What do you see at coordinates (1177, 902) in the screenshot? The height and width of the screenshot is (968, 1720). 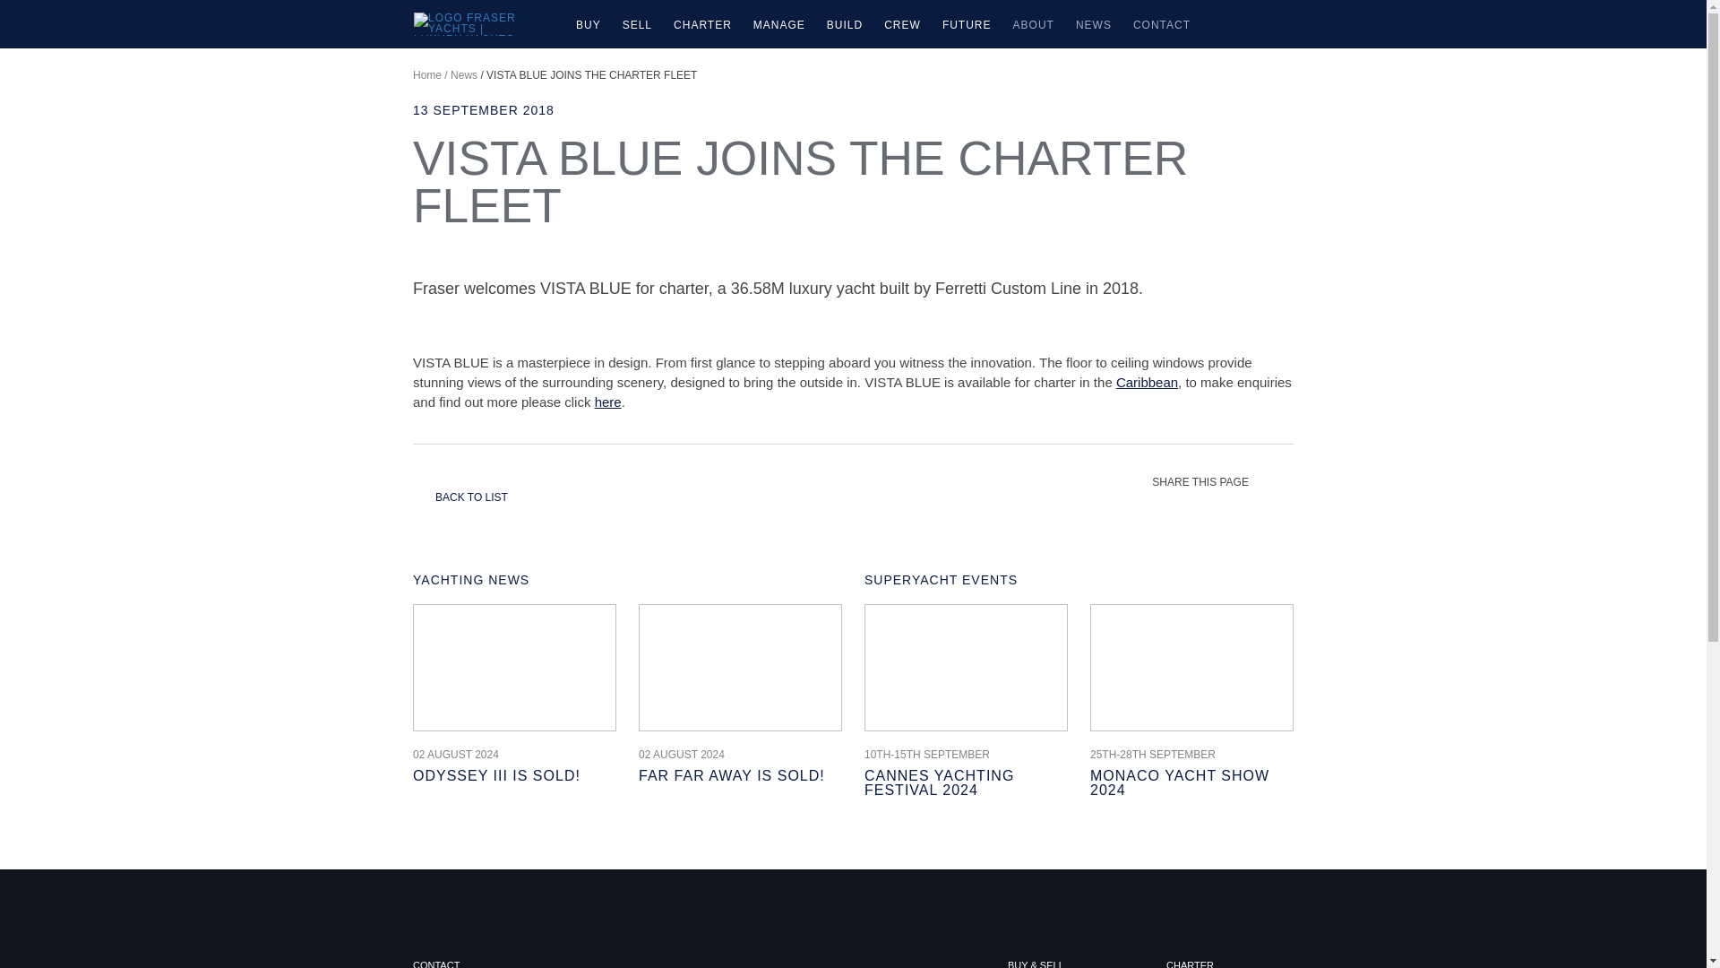 I see `Pinterest` at bounding box center [1177, 902].